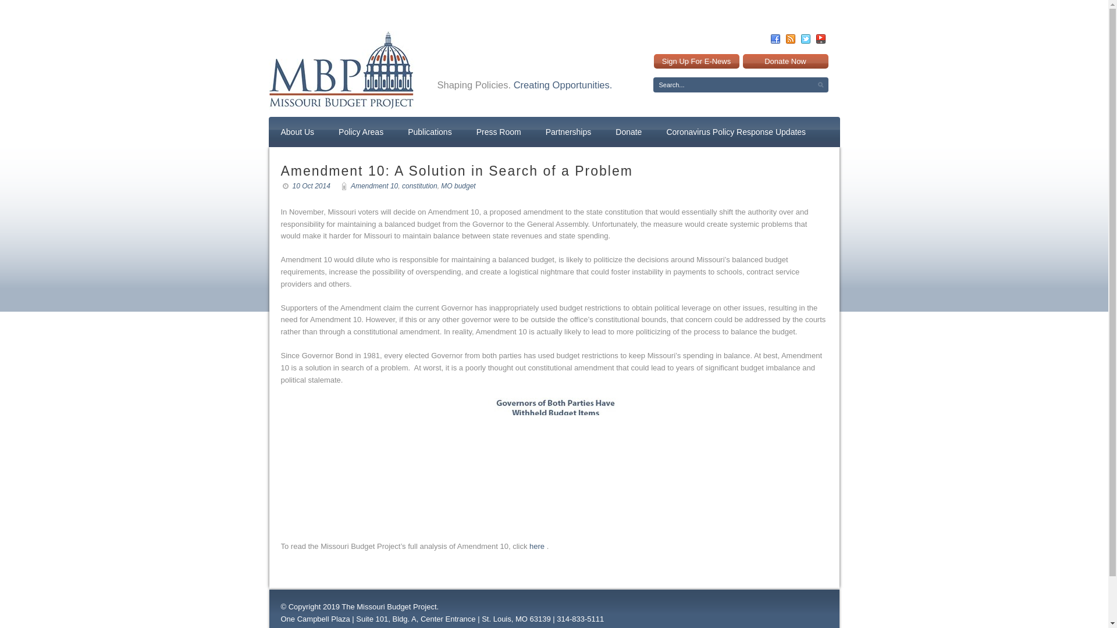 This screenshot has width=1117, height=628. Describe the element at coordinates (298, 131) in the screenshot. I see `About Us` at that location.